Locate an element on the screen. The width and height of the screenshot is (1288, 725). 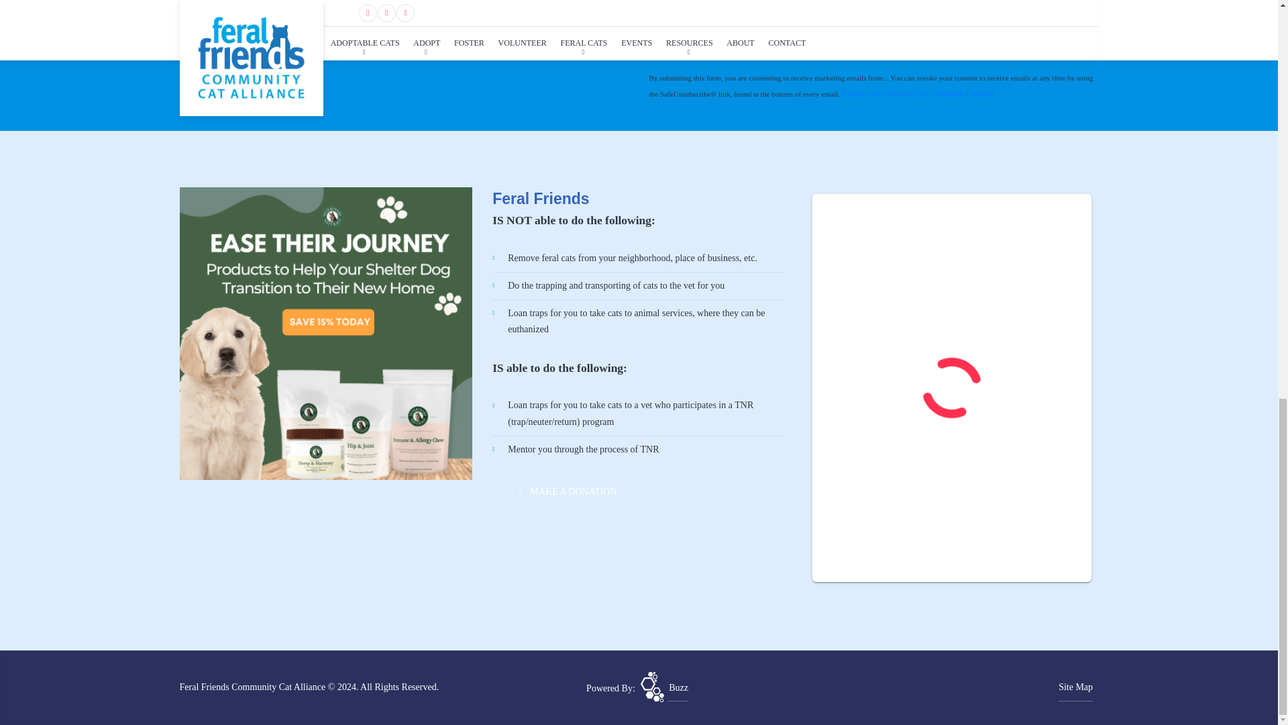
Buzz is located at coordinates (664, 687).